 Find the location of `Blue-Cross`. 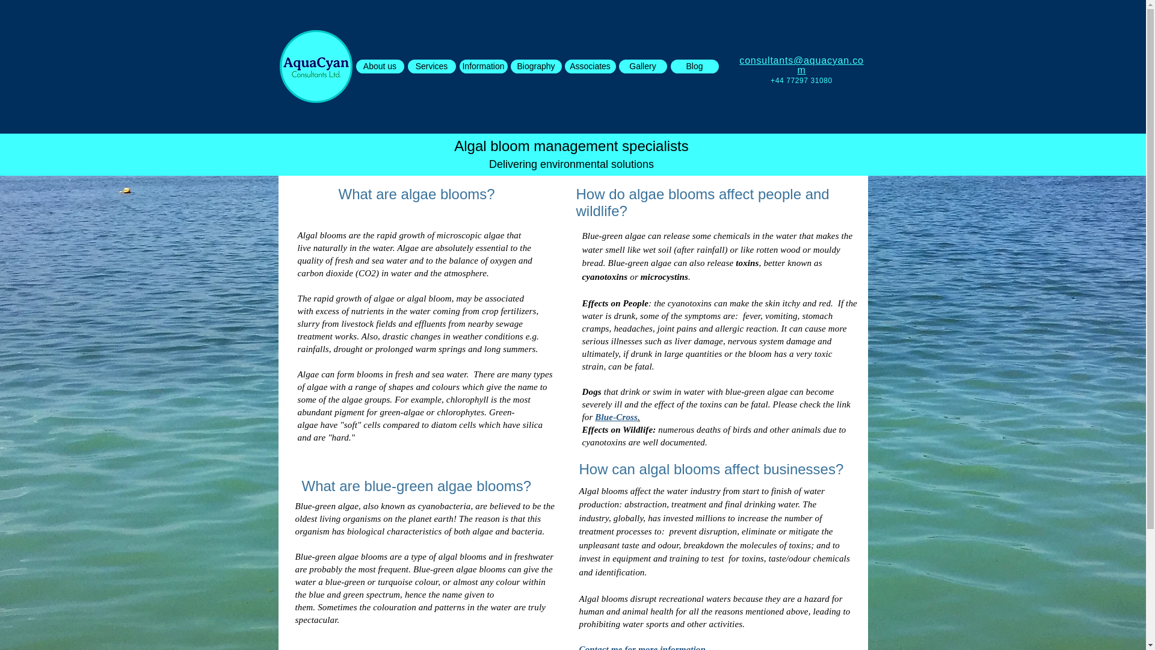

Blue-Cross is located at coordinates (616, 416).